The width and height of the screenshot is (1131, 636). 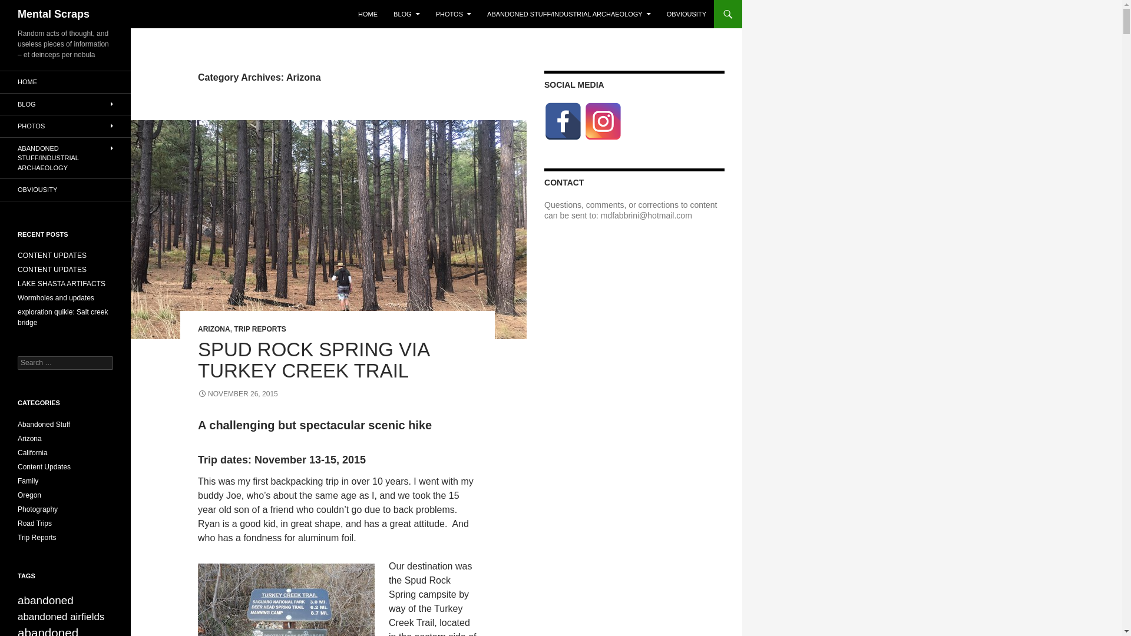 I want to click on Mental Scraps, so click(x=53, y=14).